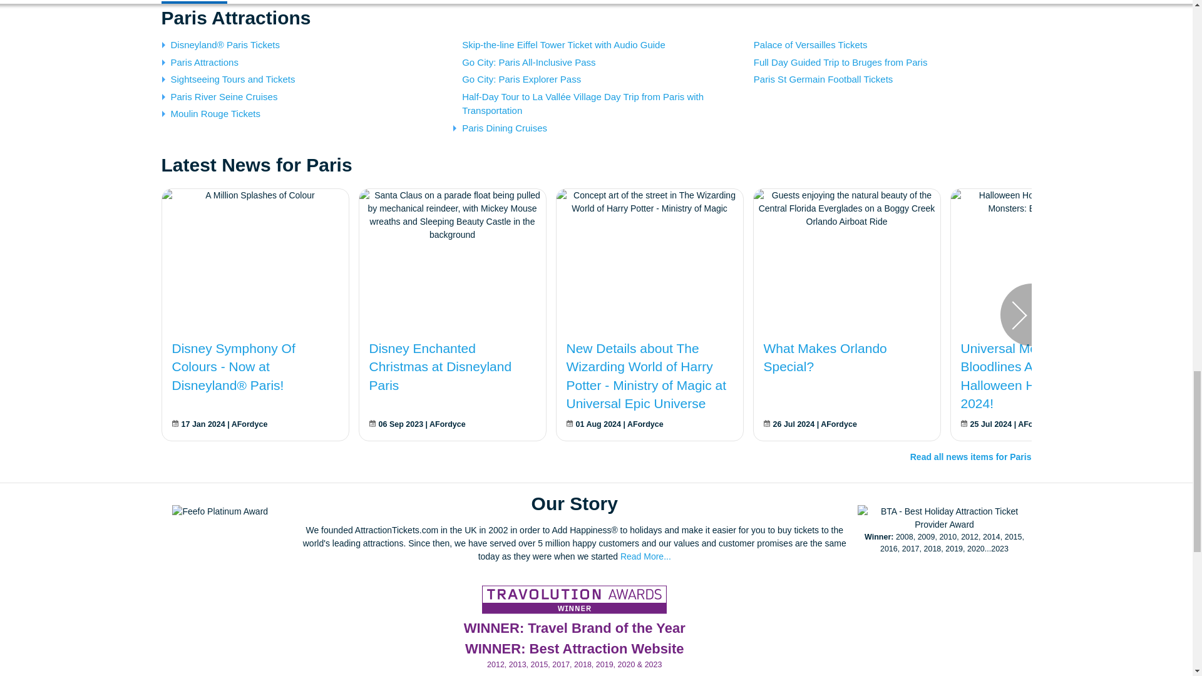 This screenshot has height=676, width=1202. Describe the element at coordinates (452, 215) in the screenshot. I see `Santa Claus at Disney Enchanted Christmas` at that location.